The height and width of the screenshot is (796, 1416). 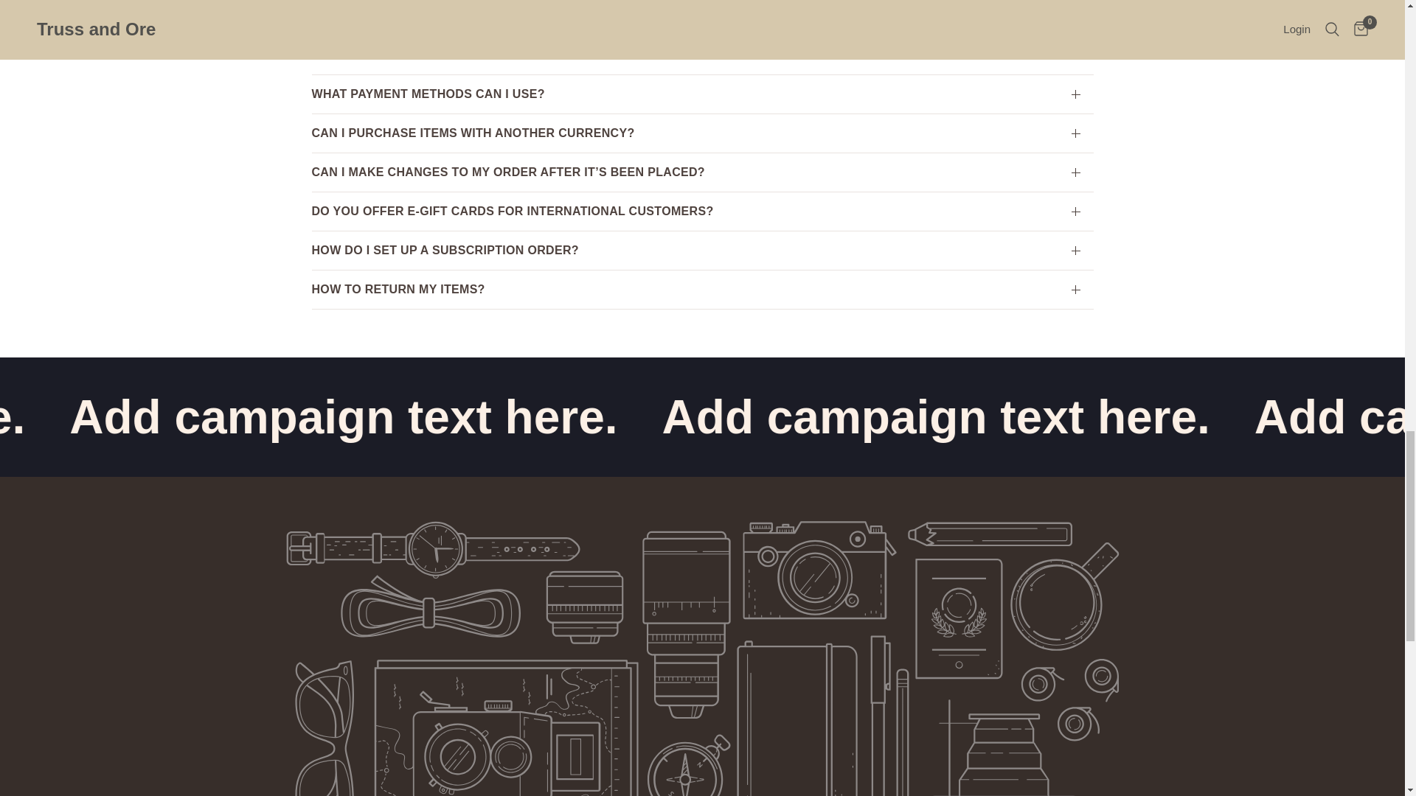 I want to click on Add campaign text here., so click(x=660, y=417).